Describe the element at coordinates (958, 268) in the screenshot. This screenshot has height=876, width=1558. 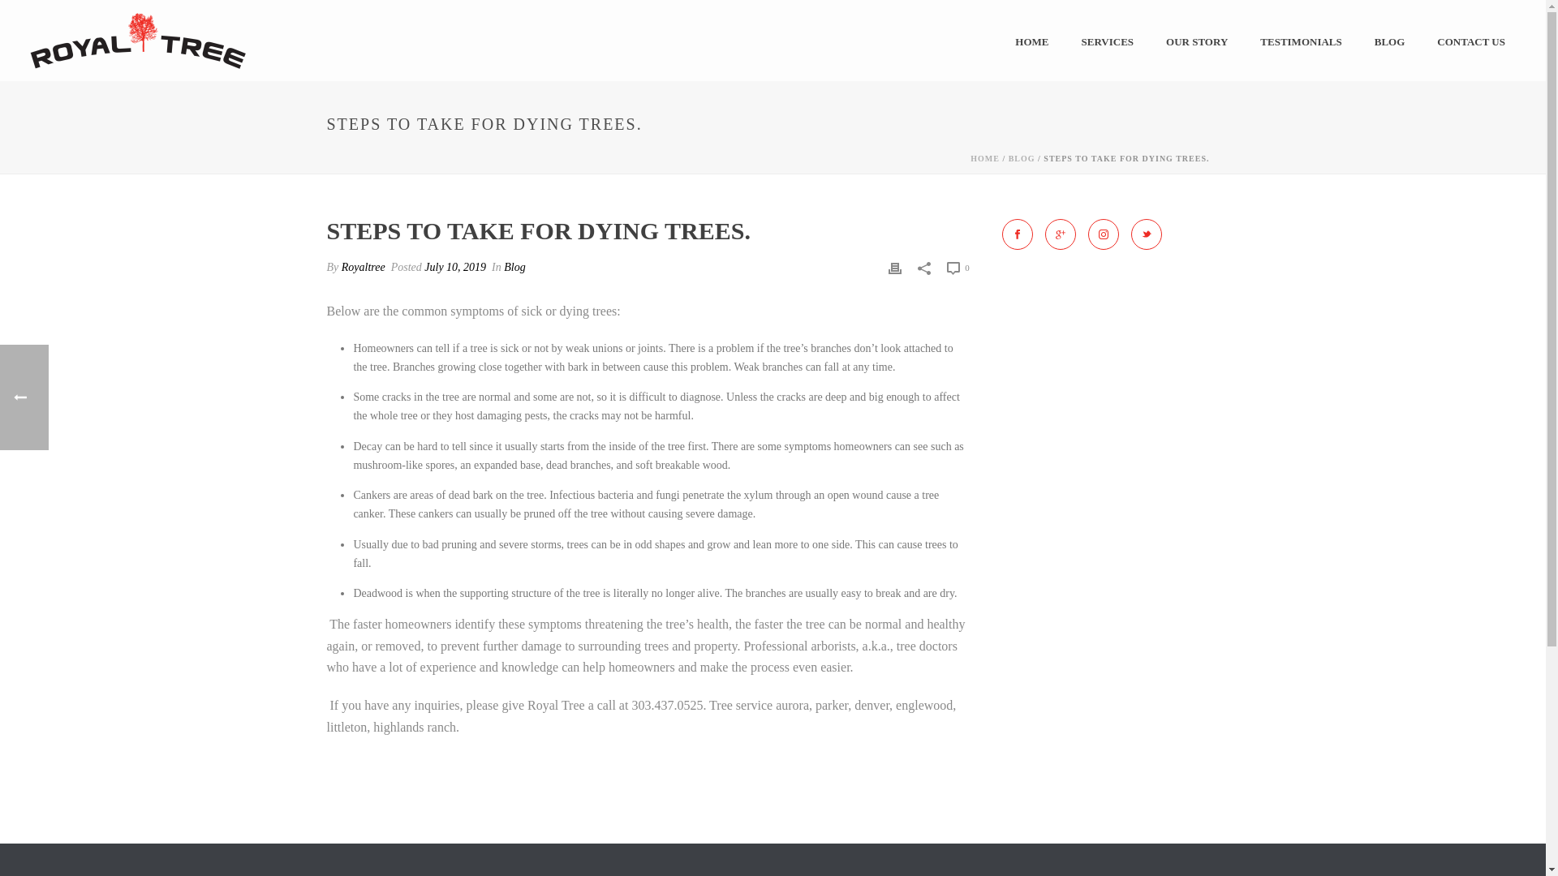
I see `0` at that location.